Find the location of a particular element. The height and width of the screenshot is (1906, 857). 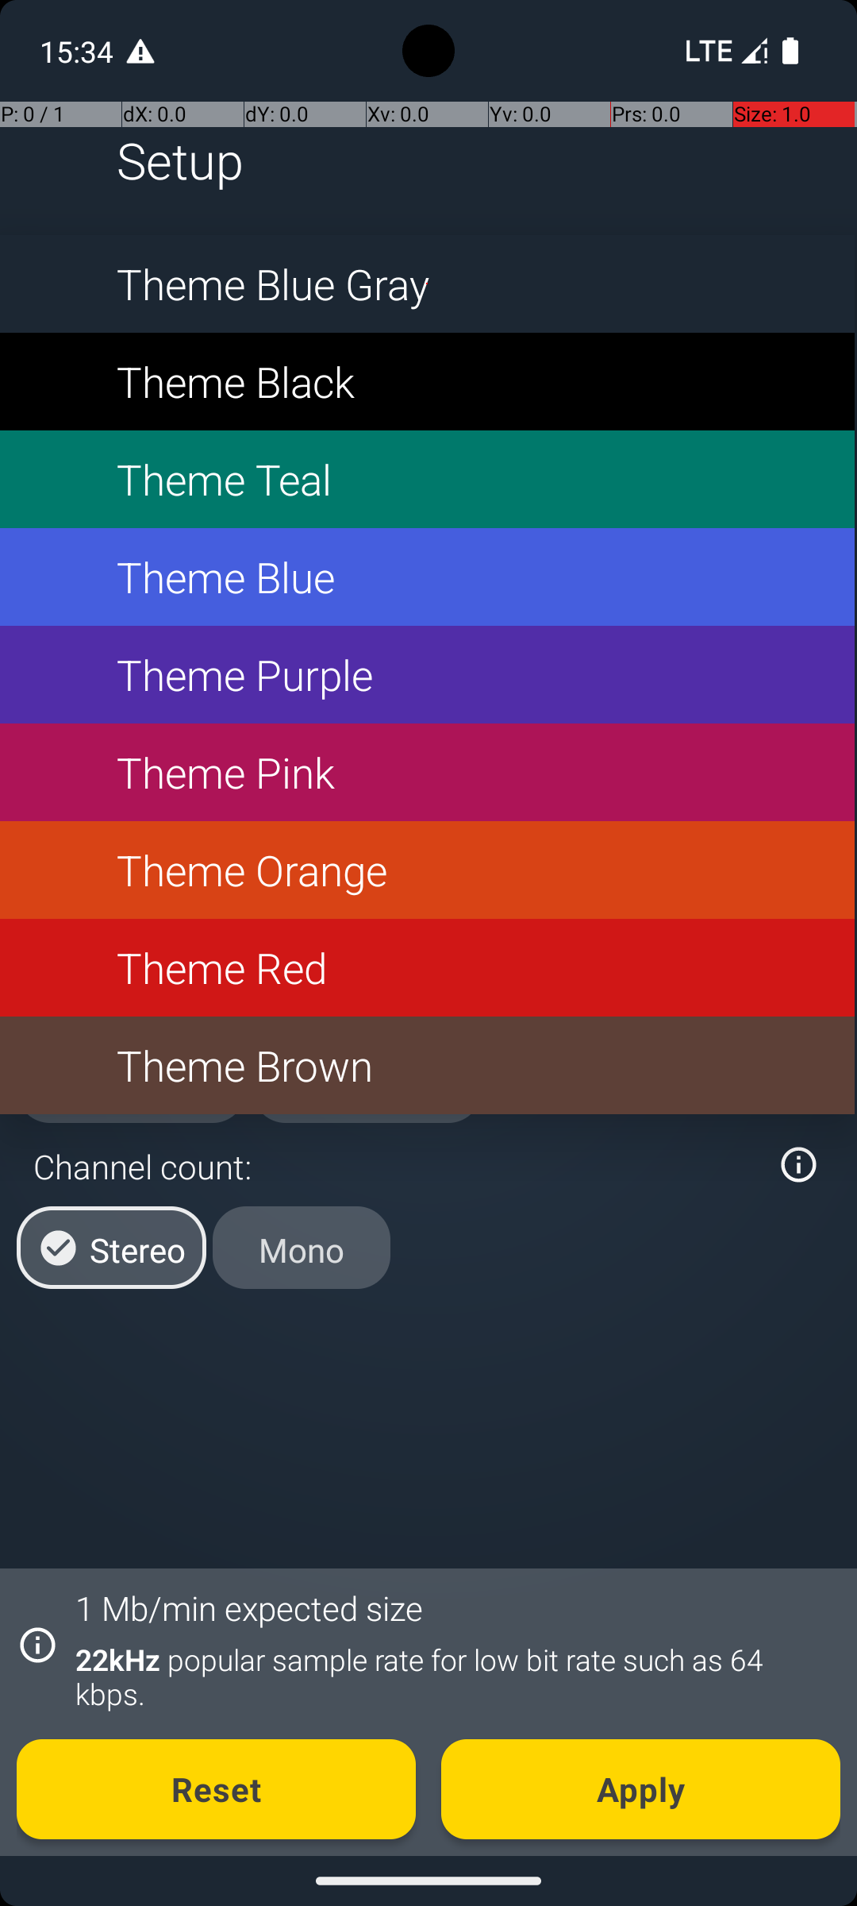

Theme Orange is located at coordinates (427, 870).